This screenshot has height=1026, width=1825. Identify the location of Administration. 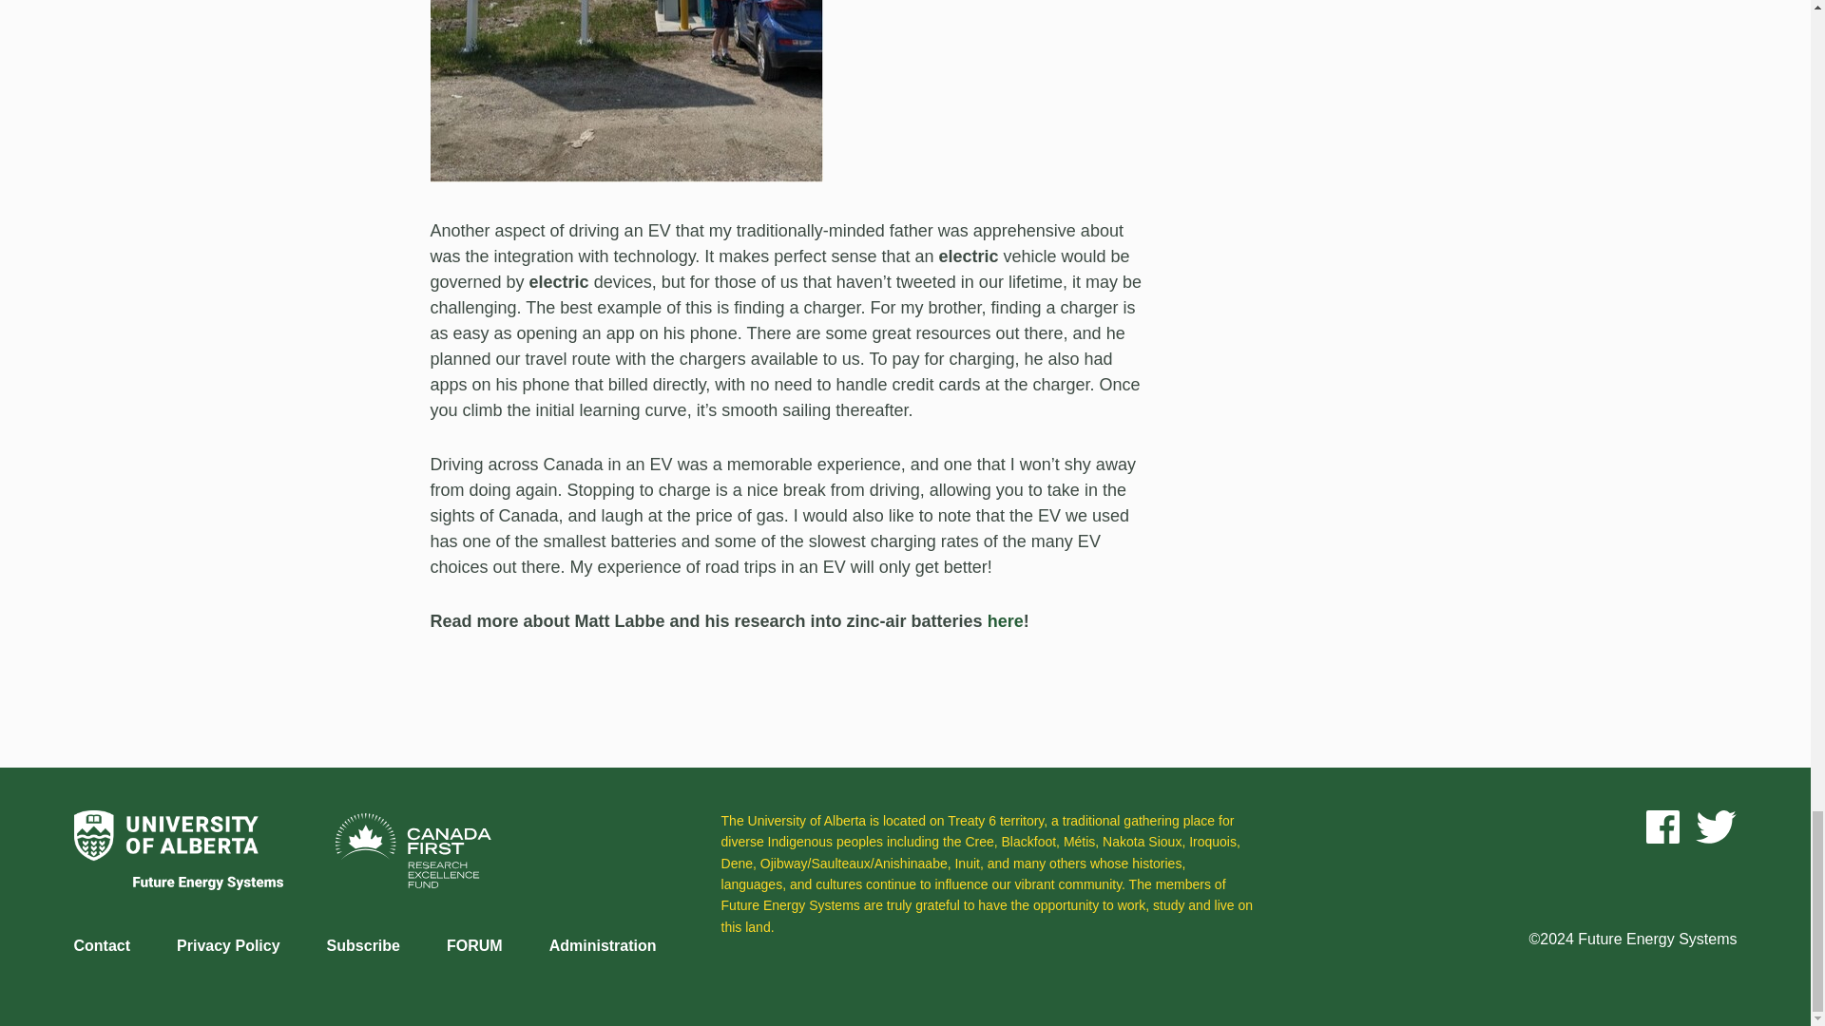
(603, 946).